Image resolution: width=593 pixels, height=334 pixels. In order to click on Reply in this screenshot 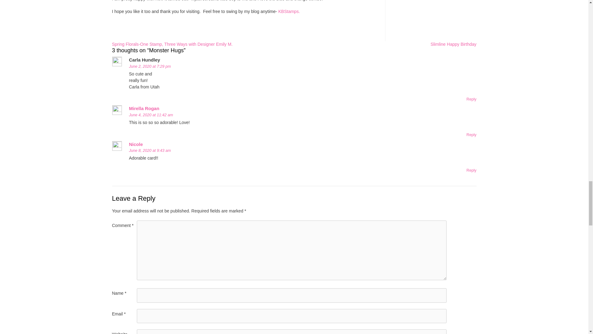, I will do `click(471, 99)`.